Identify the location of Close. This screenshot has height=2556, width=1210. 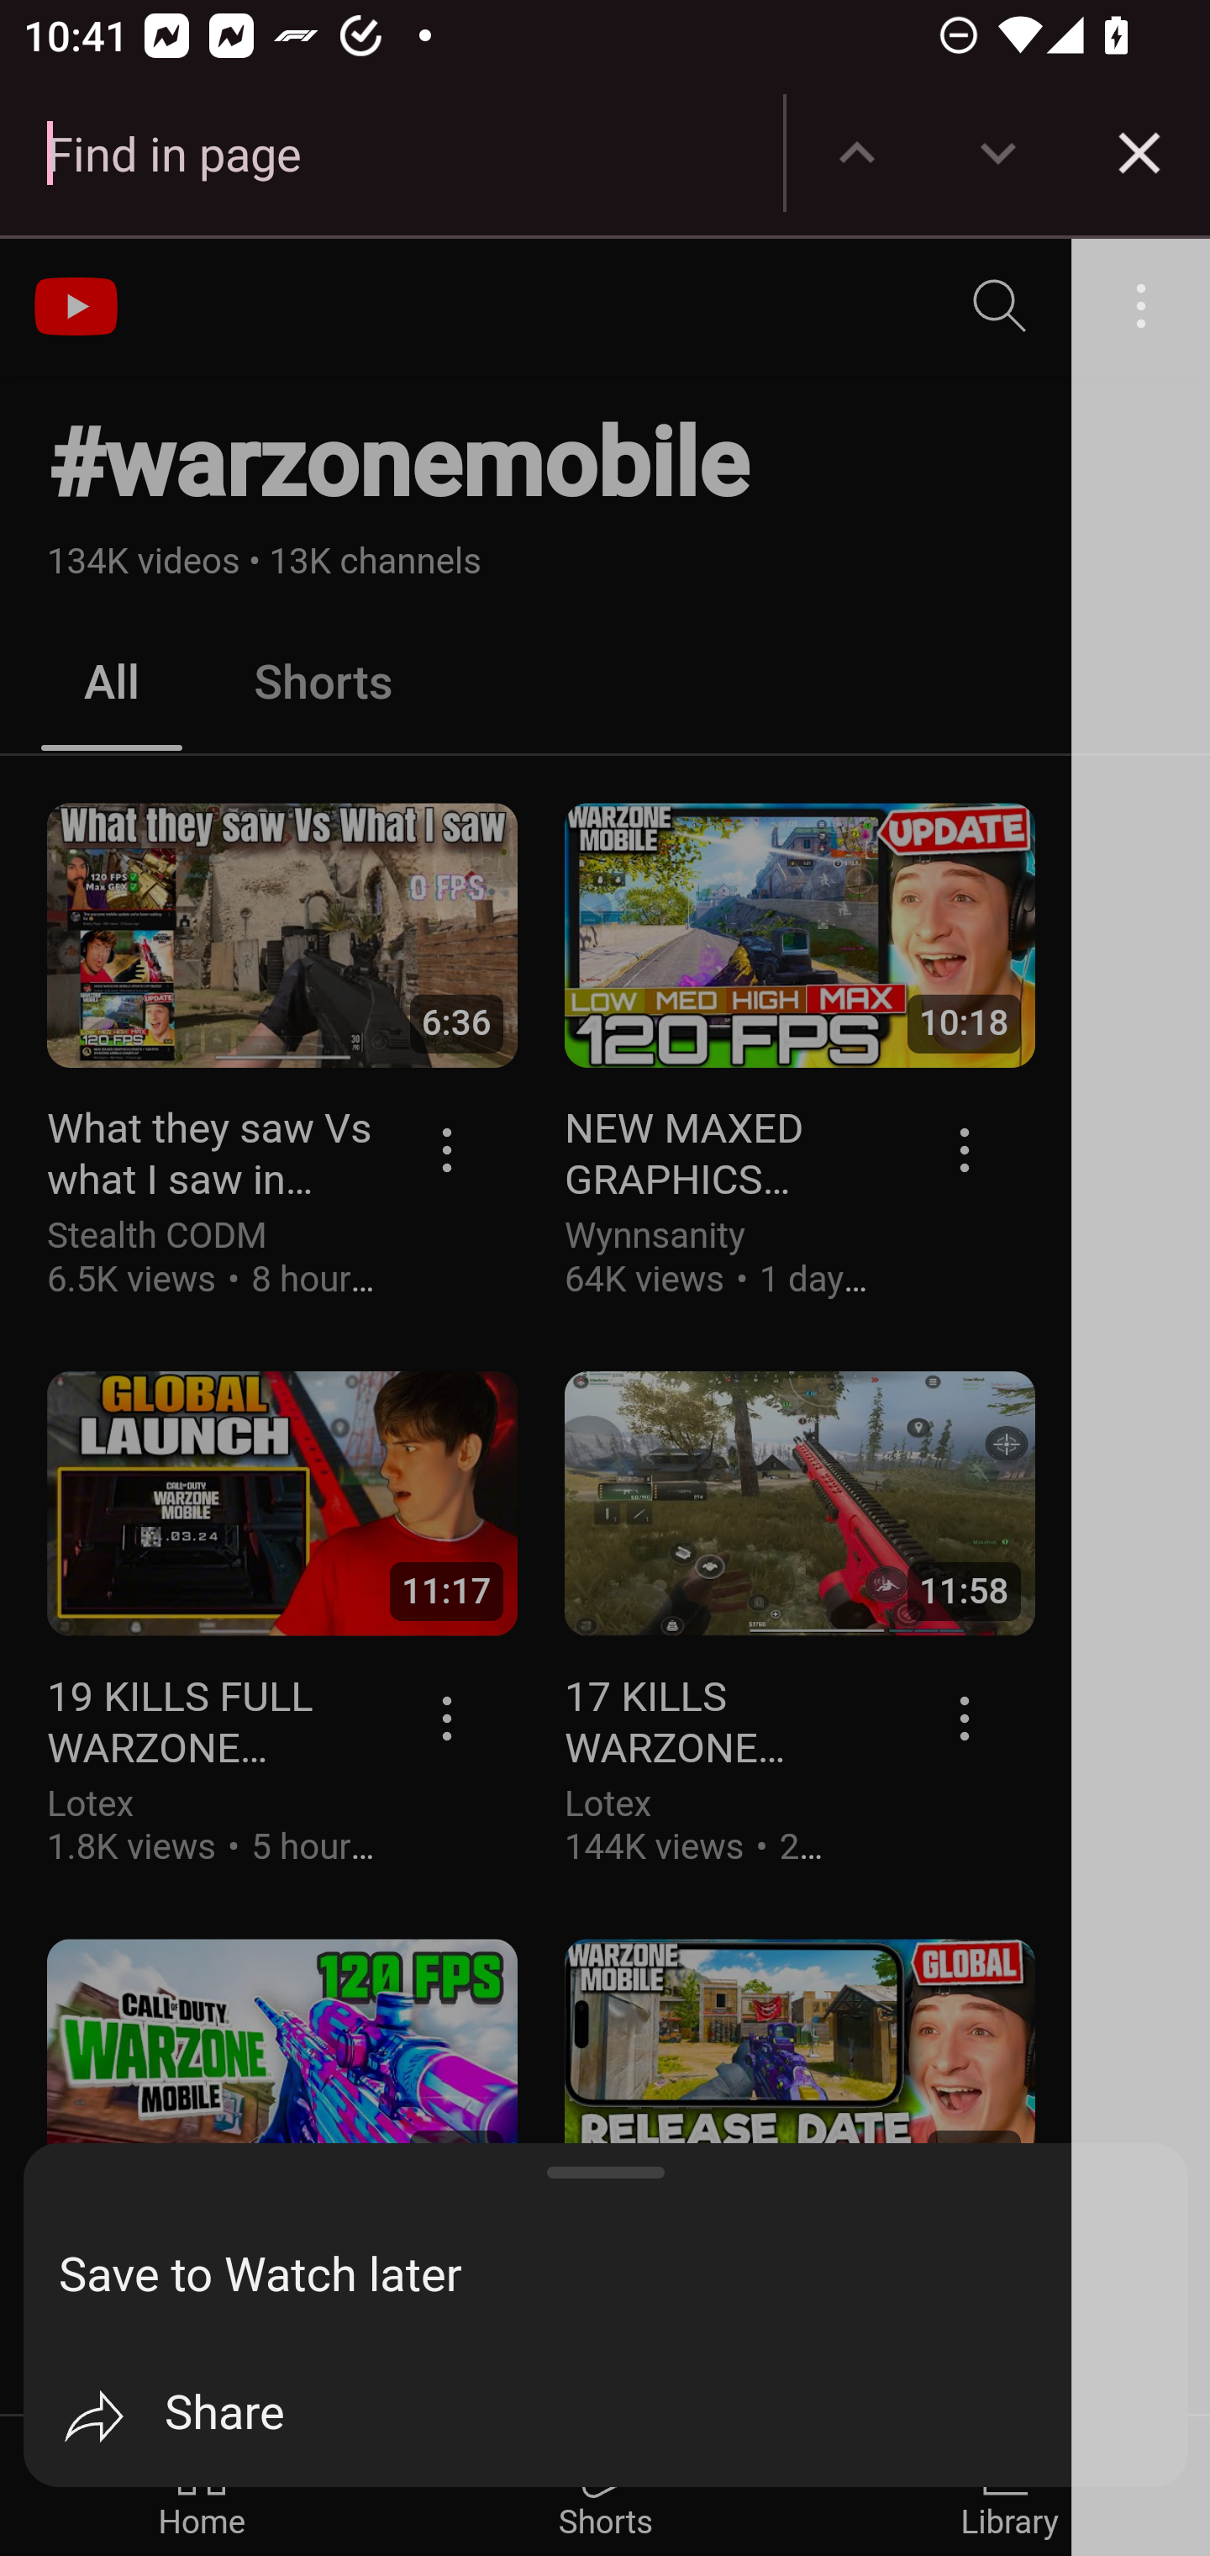
(1139, 153).